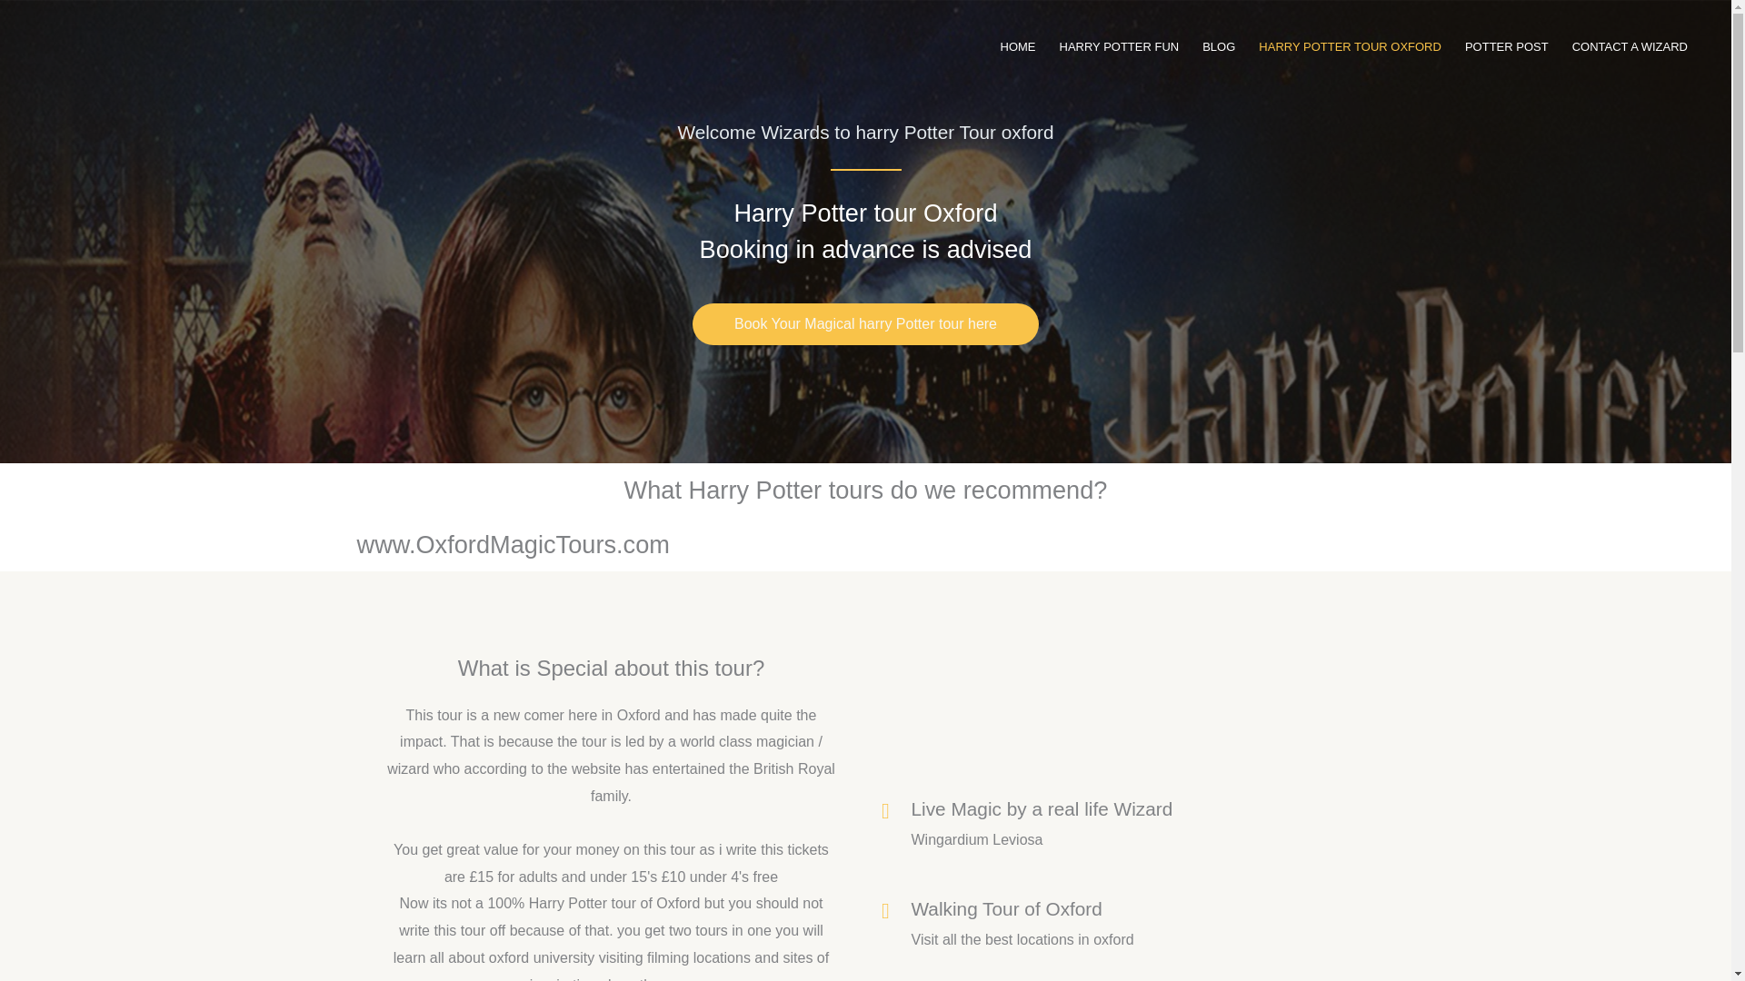  What do you see at coordinates (865, 323) in the screenshot?
I see `Book Your Magical harry Potter tour here` at bounding box center [865, 323].